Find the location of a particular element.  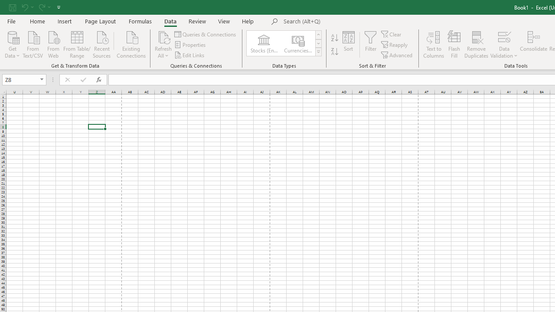

Advanced... is located at coordinates (397, 55).